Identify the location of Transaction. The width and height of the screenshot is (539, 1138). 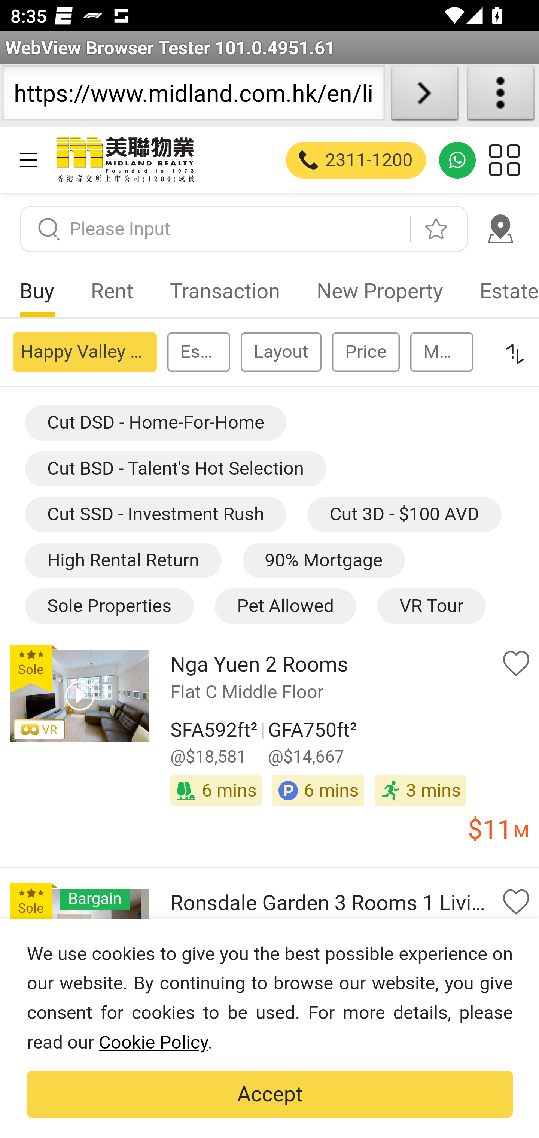
(225, 291).